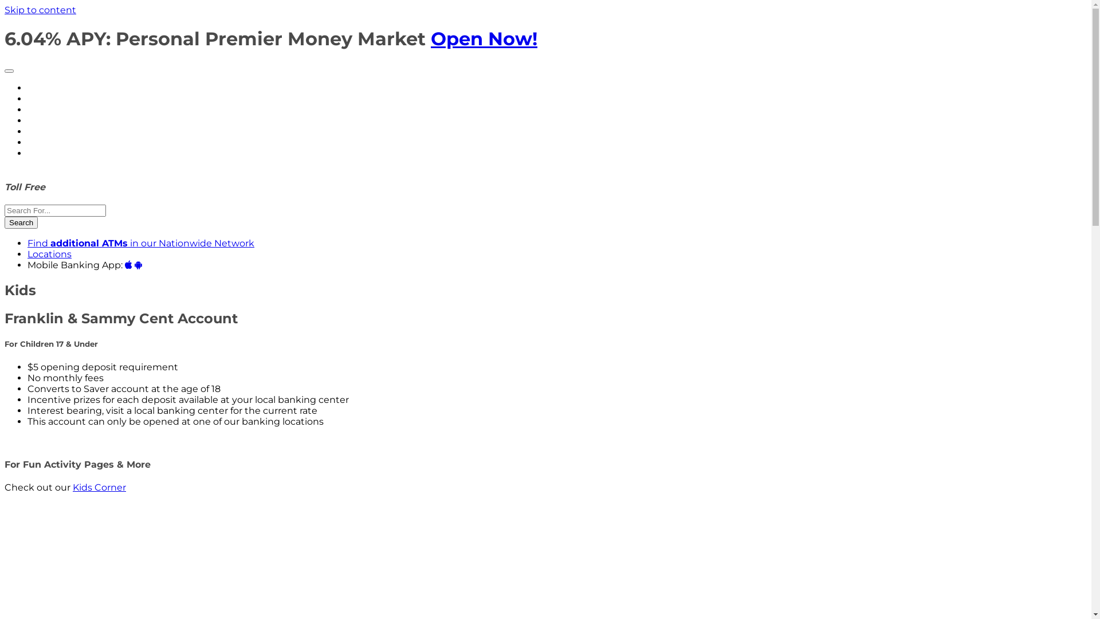 The height and width of the screenshot is (619, 1100). What do you see at coordinates (46, 132) in the screenshot?
I see `Contact` at bounding box center [46, 132].